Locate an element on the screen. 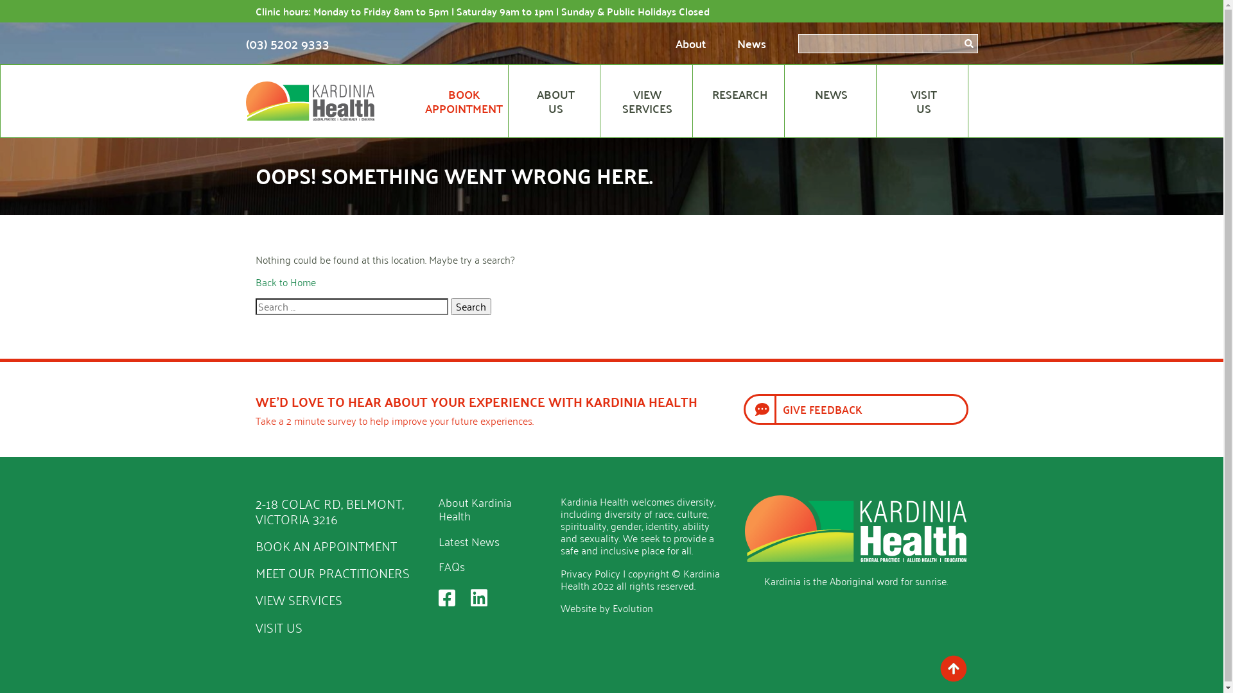 The height and width of the screenshot is (693, 1233). Privacy Policy is located at coordinates (590, 572).